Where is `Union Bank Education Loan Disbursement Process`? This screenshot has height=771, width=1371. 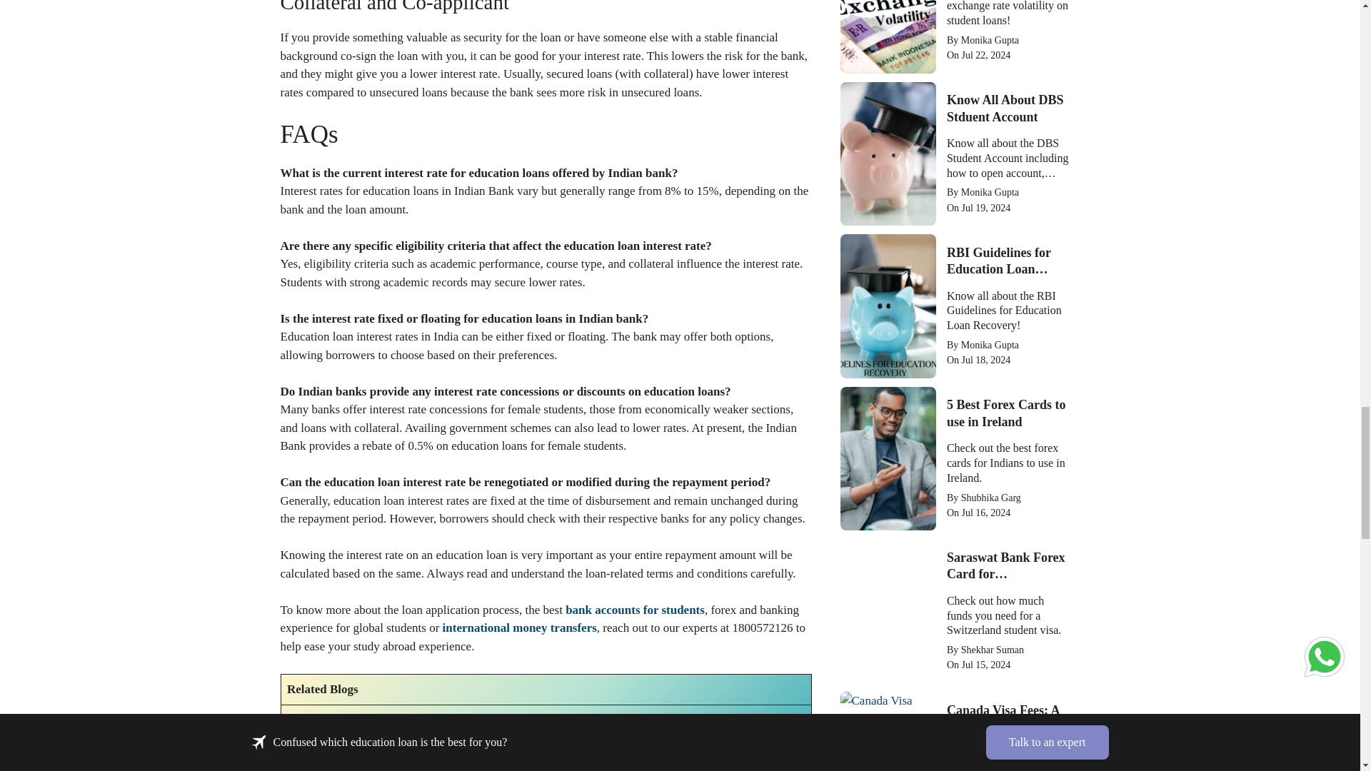
Union Bank Education Loan Disbursement Process is located at coordinates (419, 721).